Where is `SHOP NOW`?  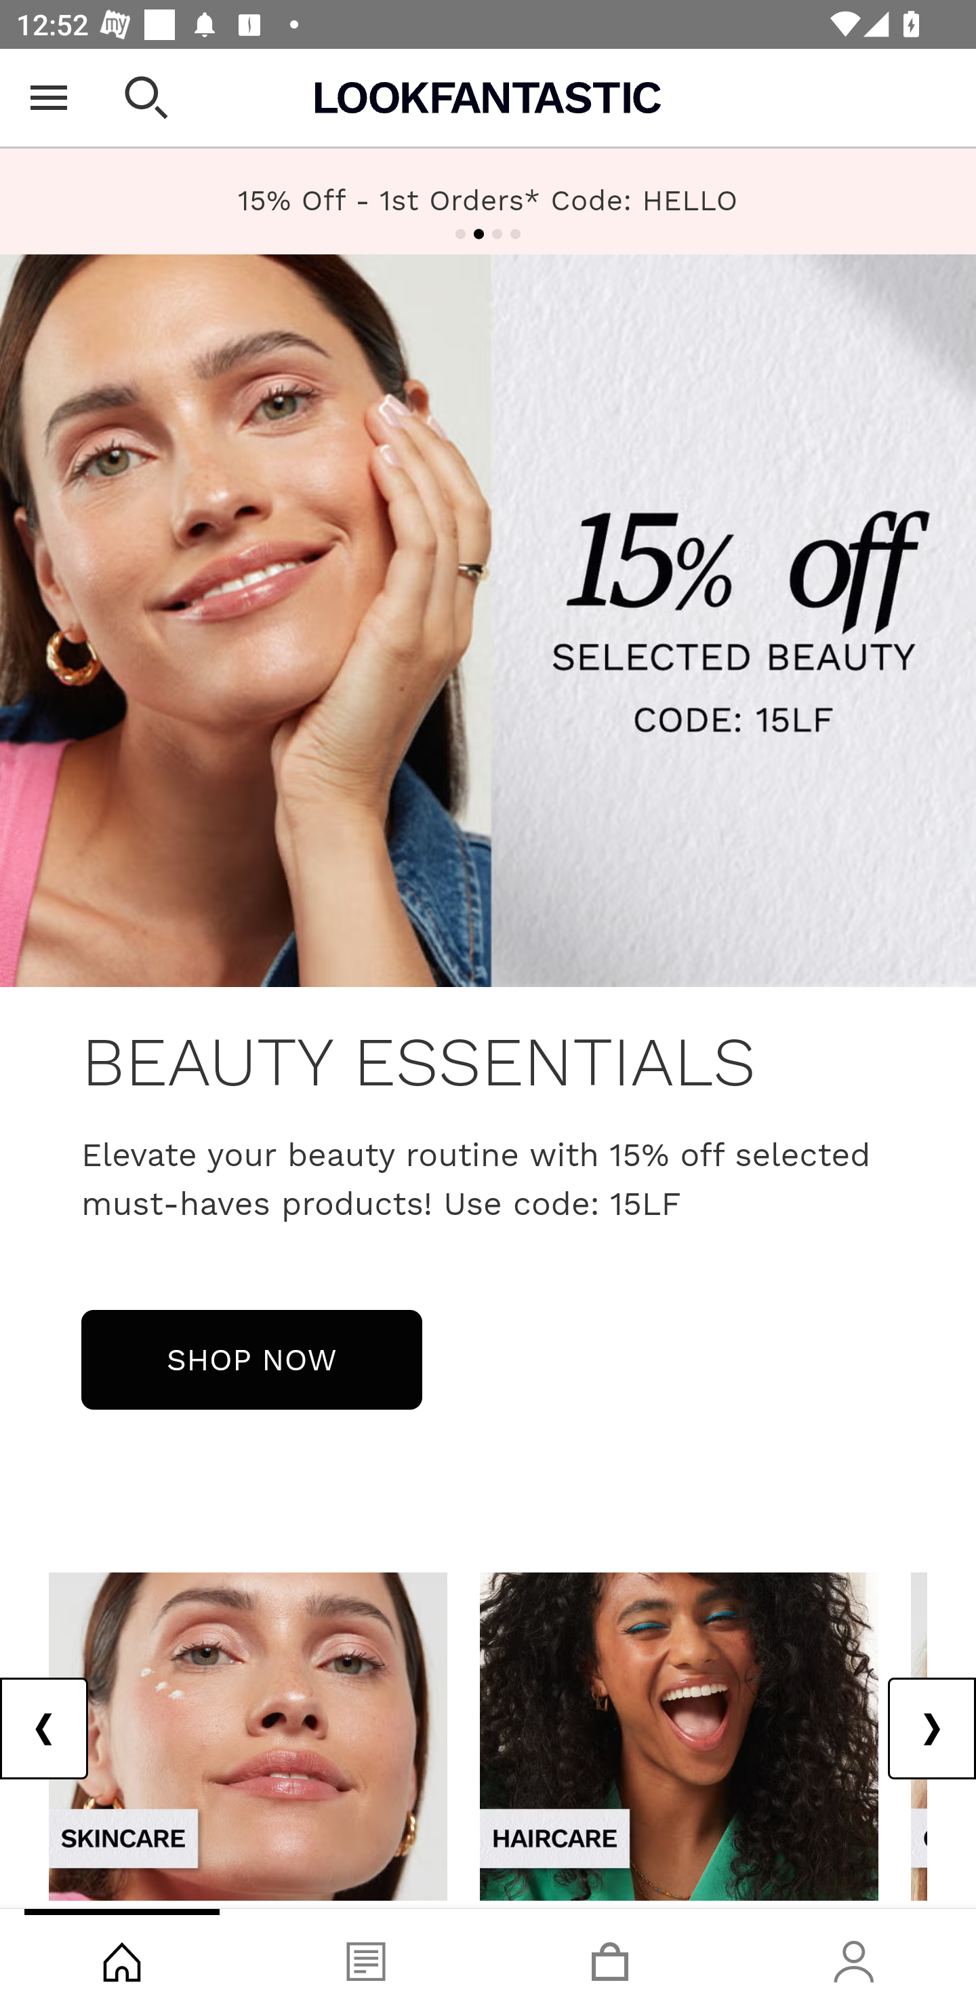 SHOP NOW is located at coordinates (251, 1359).